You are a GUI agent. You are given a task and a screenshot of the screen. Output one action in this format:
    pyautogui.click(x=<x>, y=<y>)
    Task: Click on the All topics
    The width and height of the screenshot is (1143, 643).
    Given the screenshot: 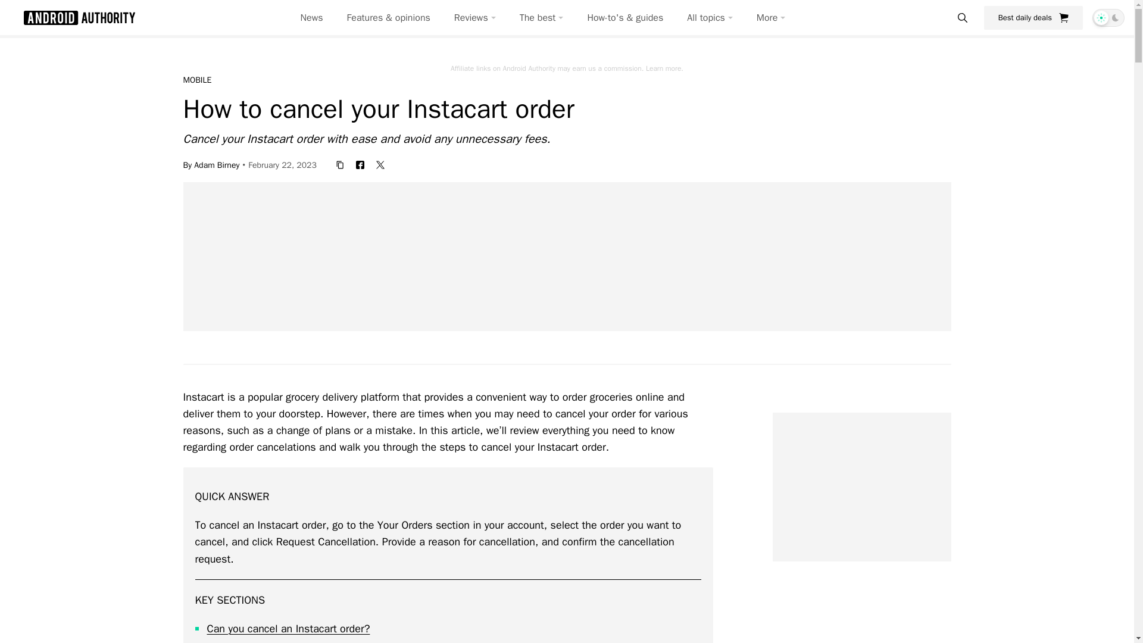 What is the action you would take?
    pyautogui.click(x=710, y=18)
    